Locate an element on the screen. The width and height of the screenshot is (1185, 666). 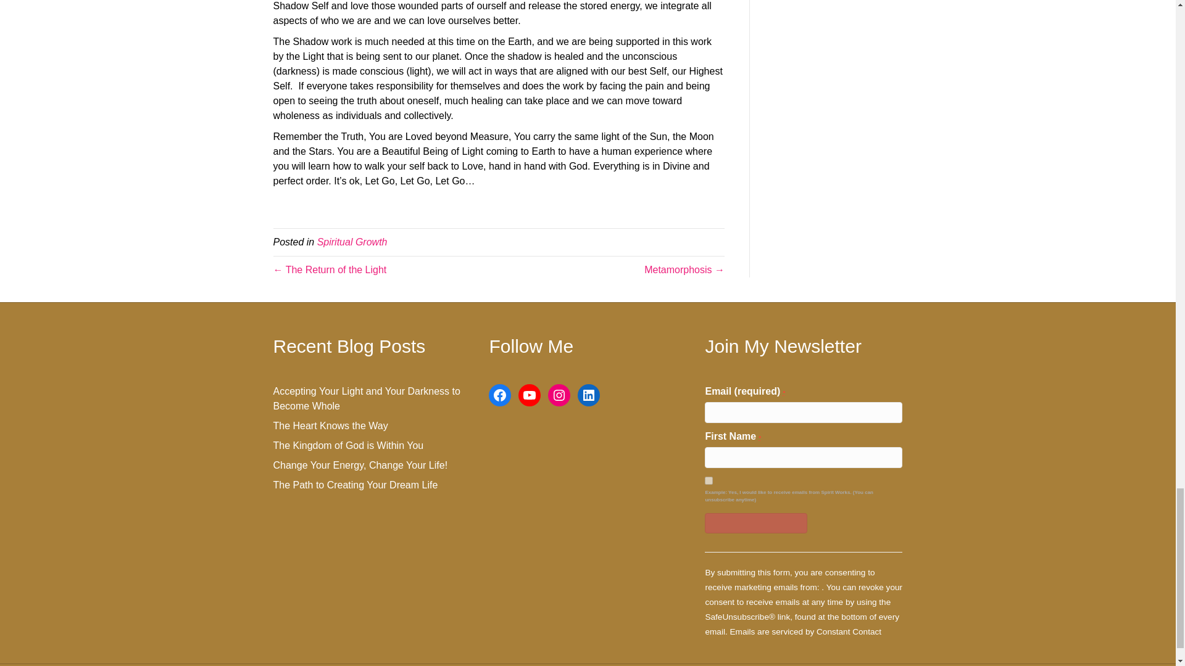
Spiritual Growth is located at coordinates (352, 242).